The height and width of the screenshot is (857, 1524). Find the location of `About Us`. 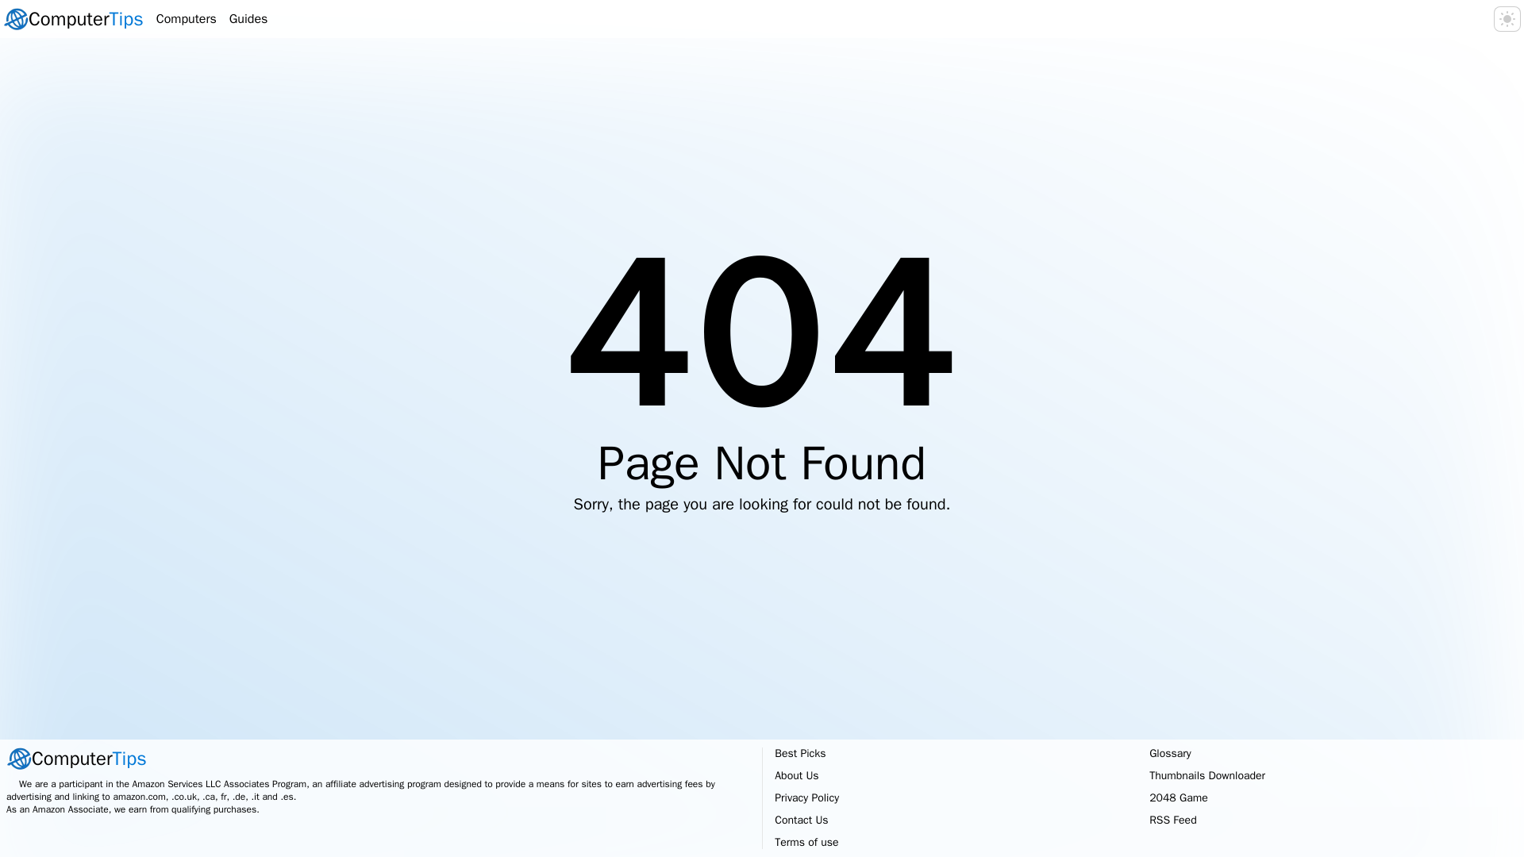

About Us is located at coordinates (1178, 797).